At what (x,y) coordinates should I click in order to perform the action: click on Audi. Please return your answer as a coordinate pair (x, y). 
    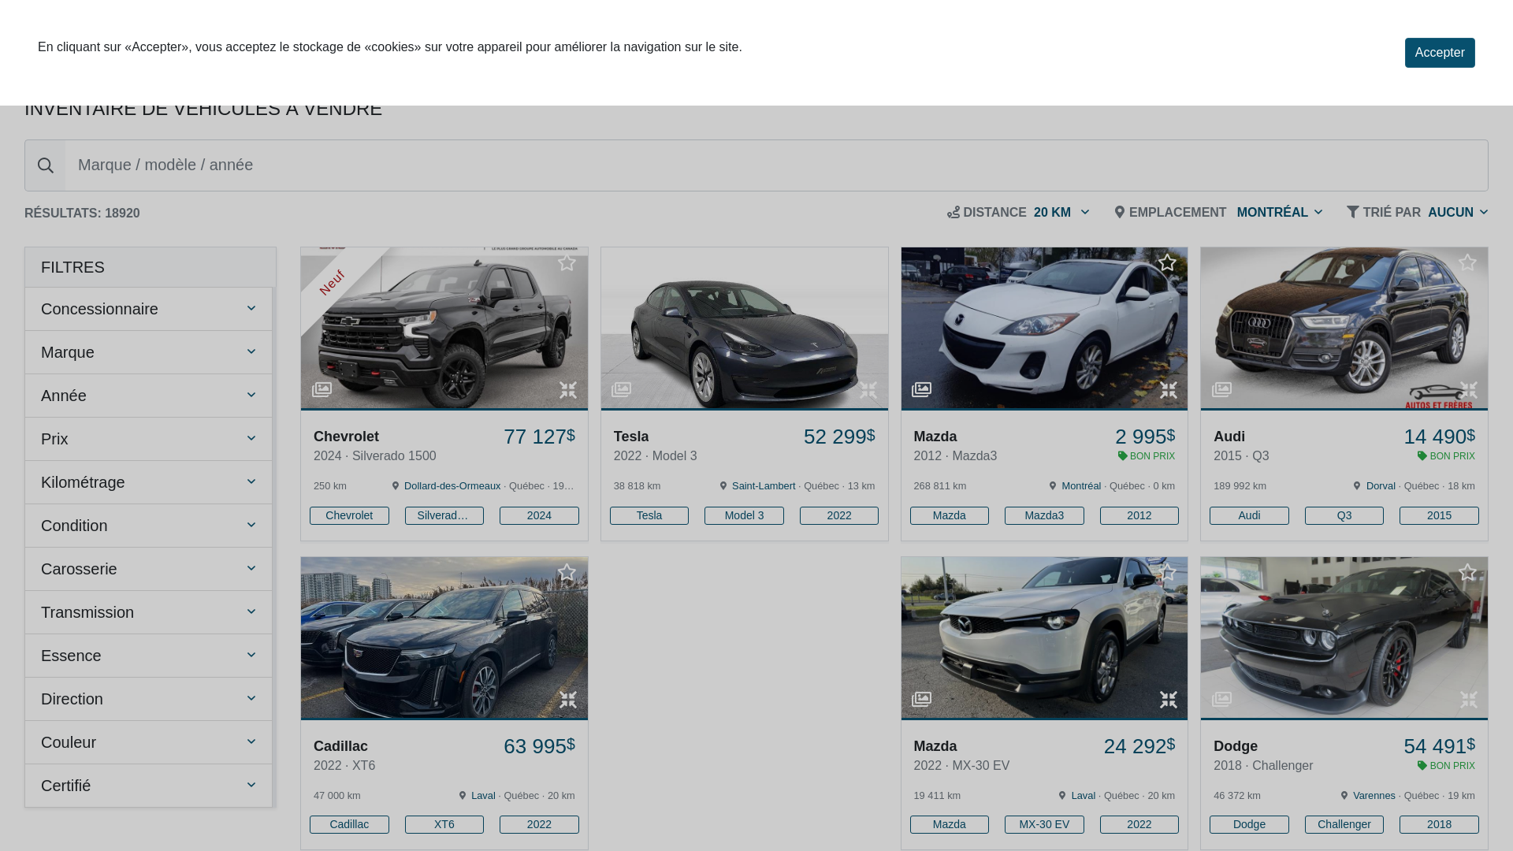
    Looking at the image, I should click on (1250, 515).